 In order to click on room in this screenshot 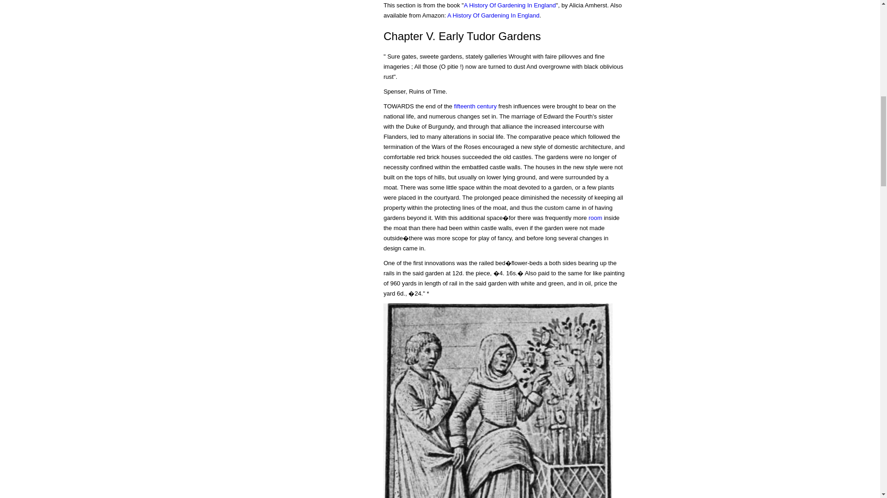, I will do `click(595, 218)`.